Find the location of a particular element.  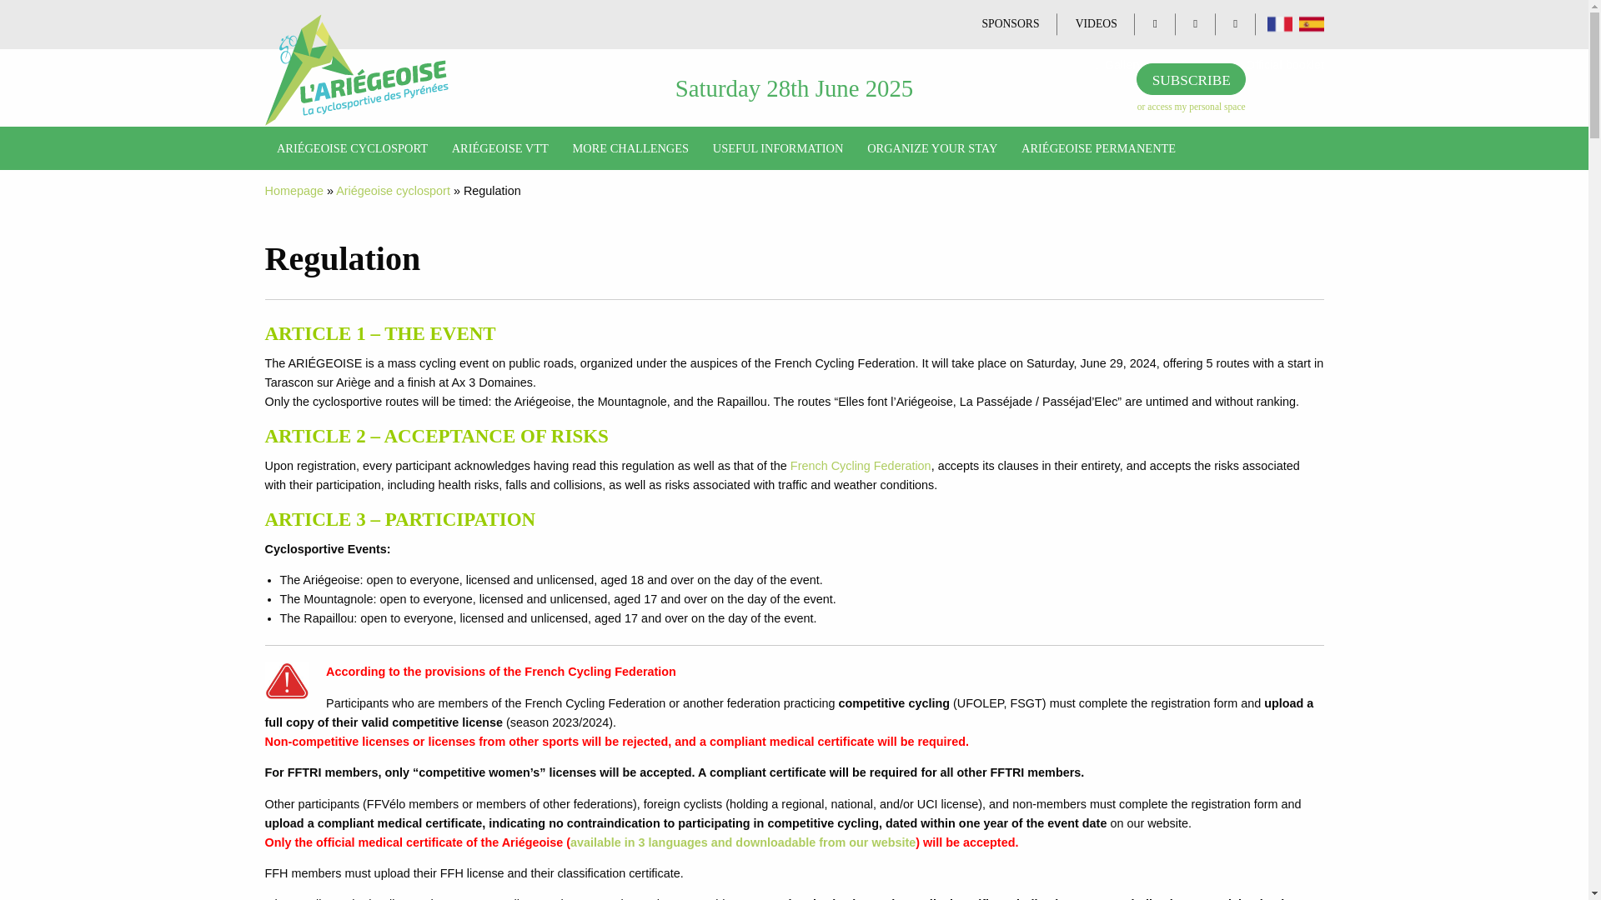

Videos is located at coordinates (1189, 66).